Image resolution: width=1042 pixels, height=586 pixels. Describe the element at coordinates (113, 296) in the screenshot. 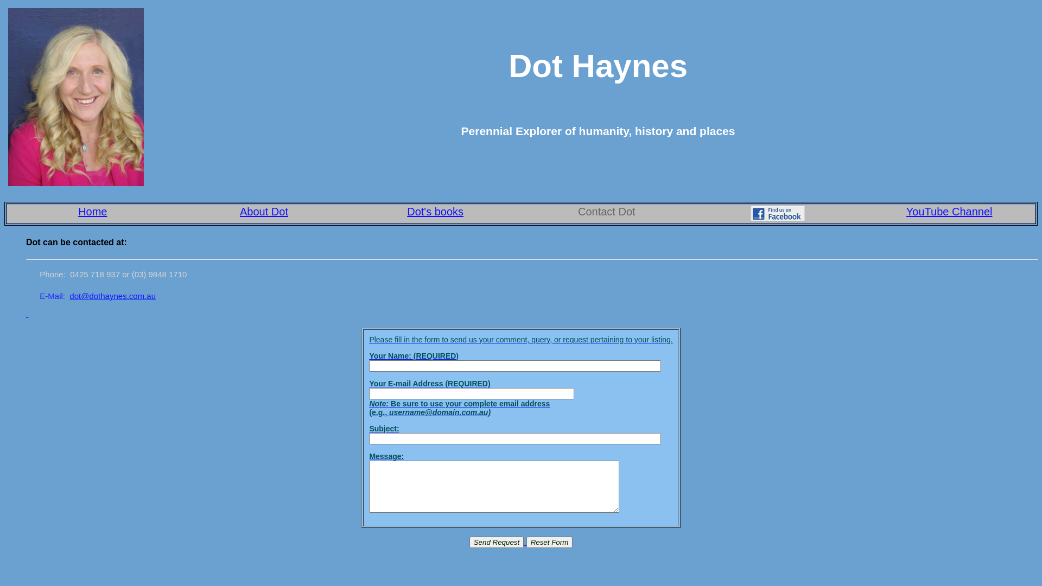

I see `dot@dothaynes.com.au` at that location.